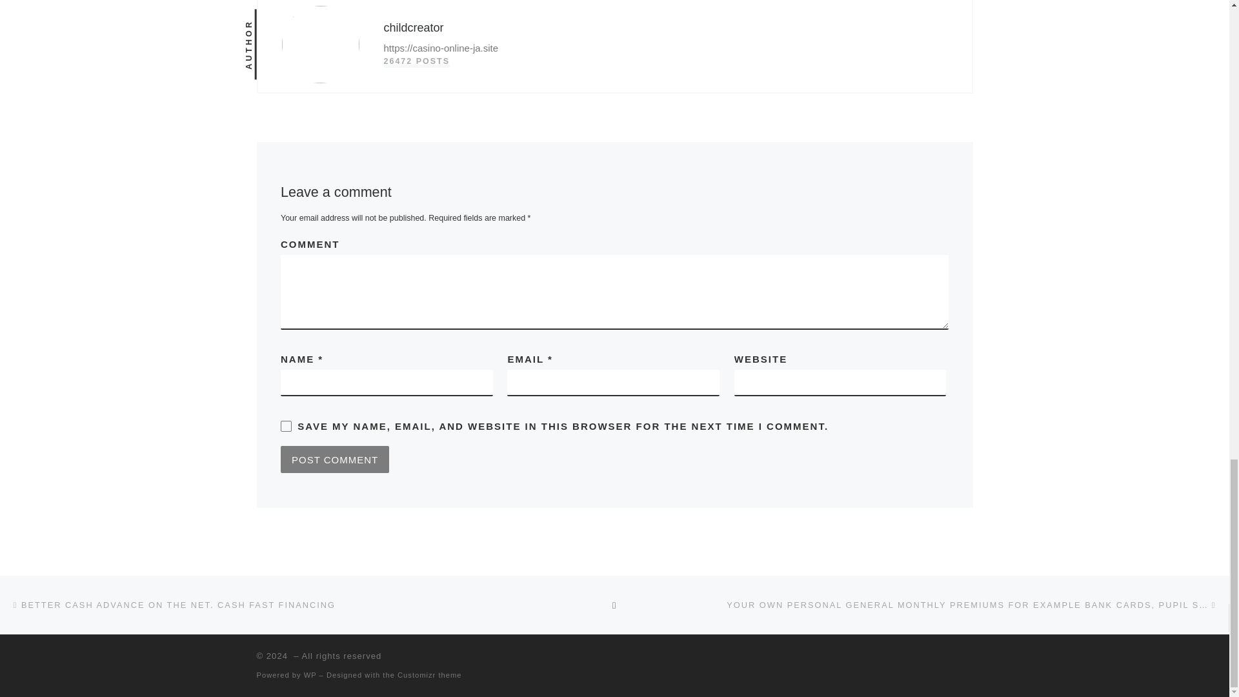  What do you see at coordinates (286, 426) in the screenshot?
I see `yes` at bounding box center [286, 426].